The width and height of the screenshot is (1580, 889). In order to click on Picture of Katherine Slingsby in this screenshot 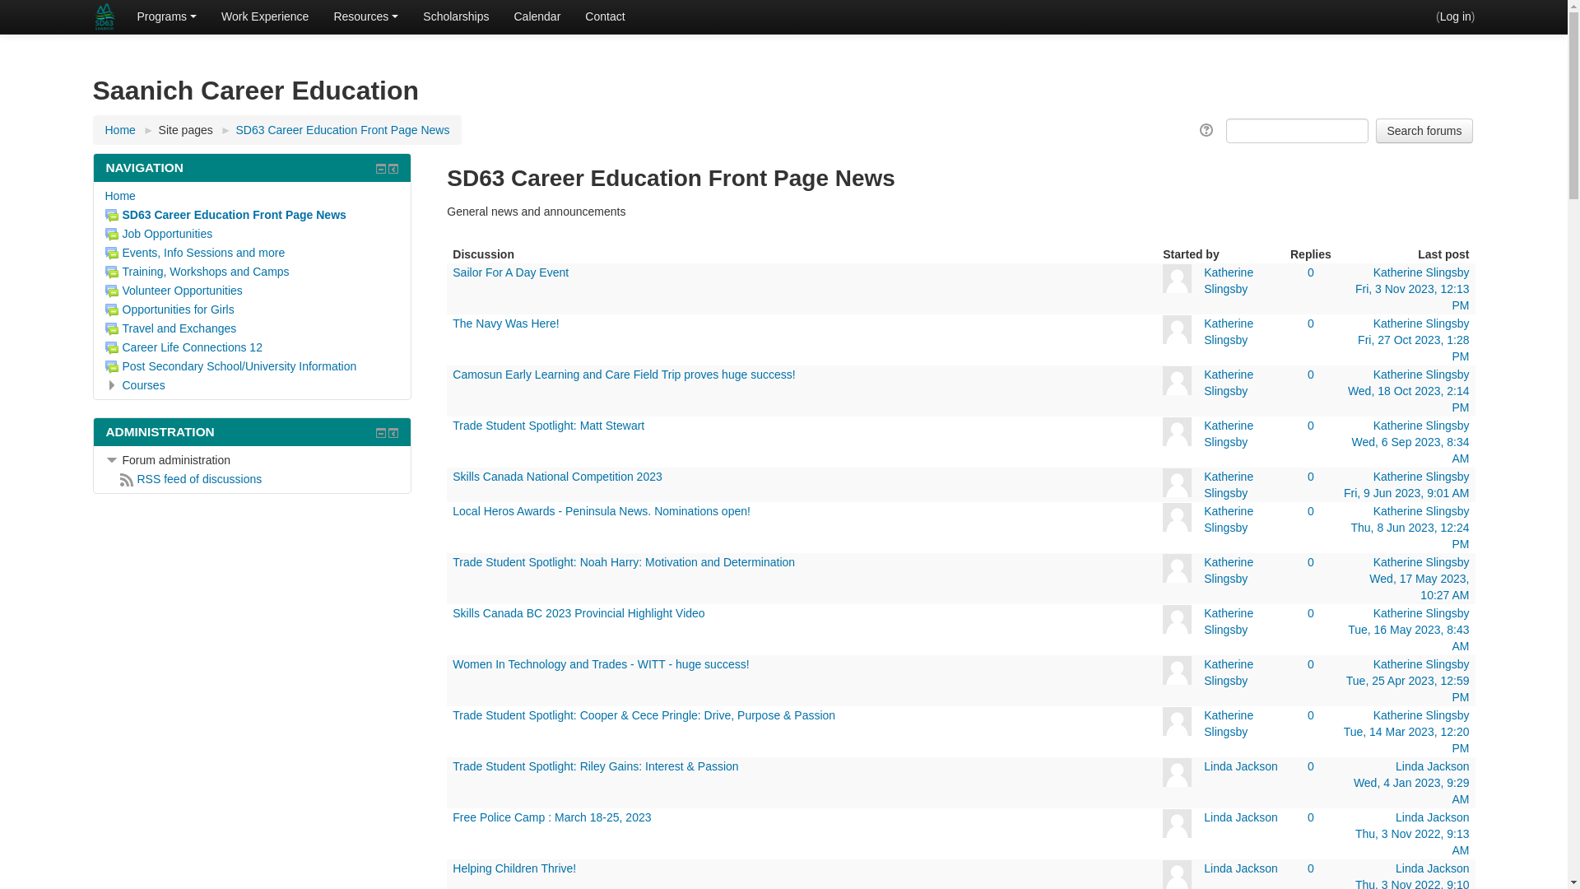, I will do `click(1177, 278)`.